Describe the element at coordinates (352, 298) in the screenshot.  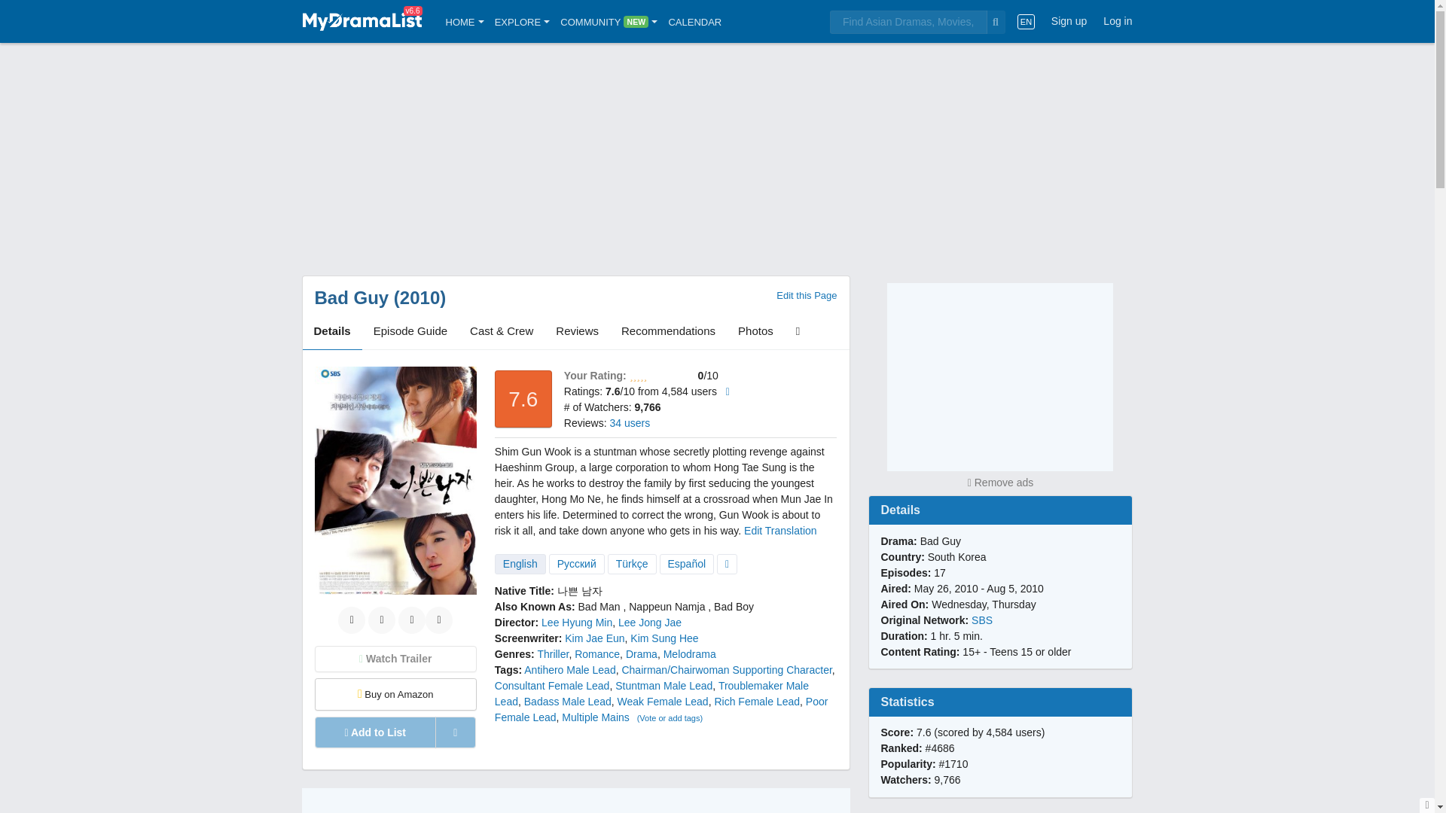
I see `Bad Guy` at that location.